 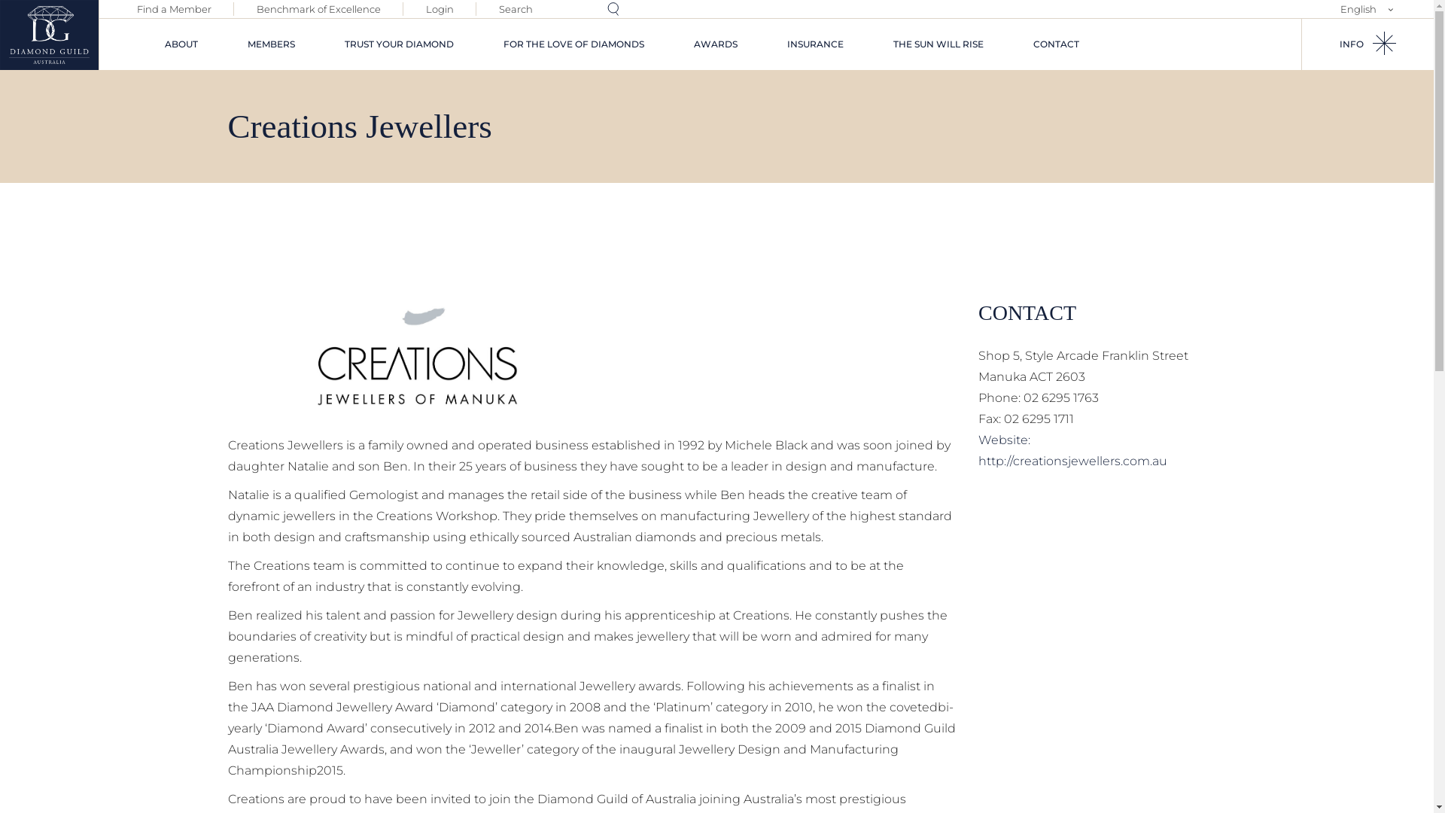 What do you see at coordinates (1073, 450) in the screenshot?
I see `Website: http://creationsjewellers.com.au` at bounding box center [1073, 450].